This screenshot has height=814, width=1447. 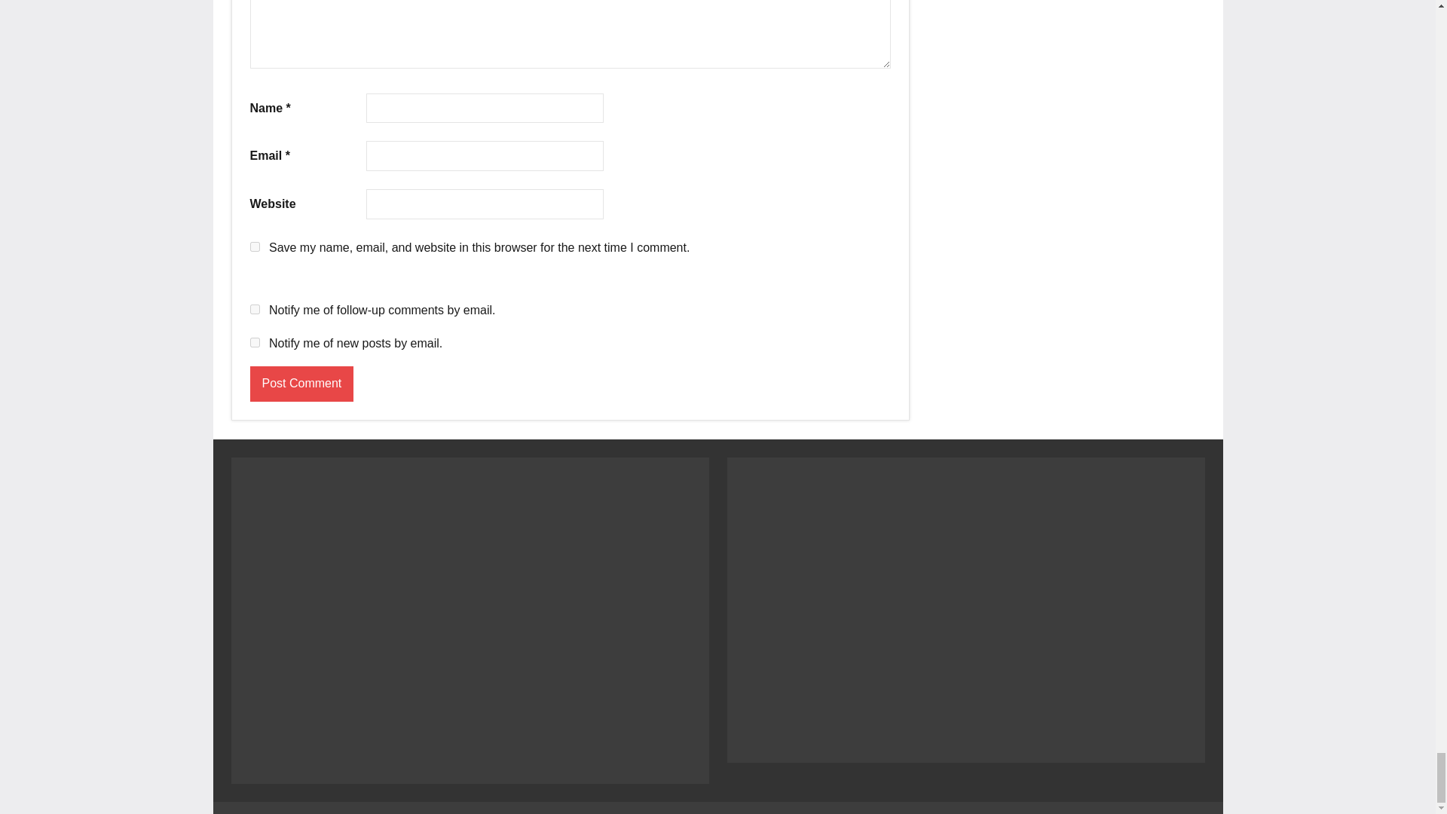 I want to click on Post Comment, so click(x=302, y=384).